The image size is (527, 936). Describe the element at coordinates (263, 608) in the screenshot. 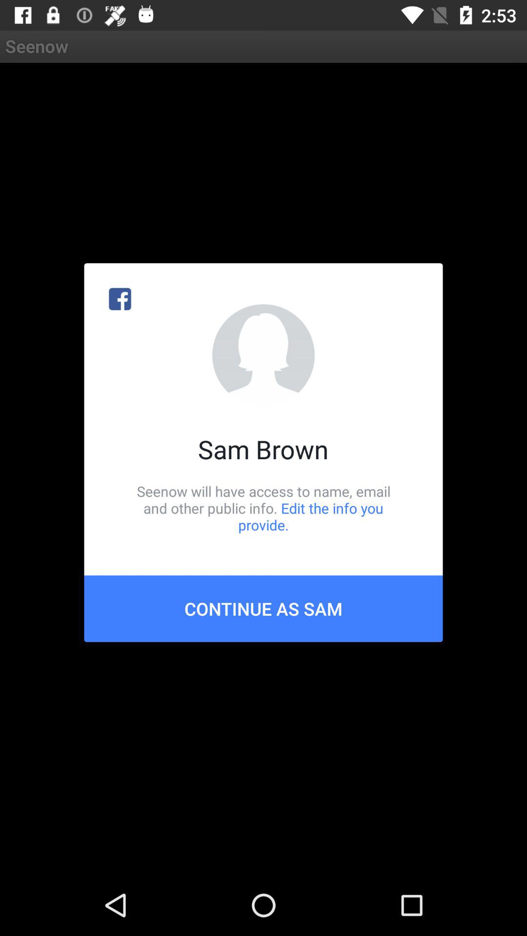

I see `turn off icon below seenow will have` at that location.